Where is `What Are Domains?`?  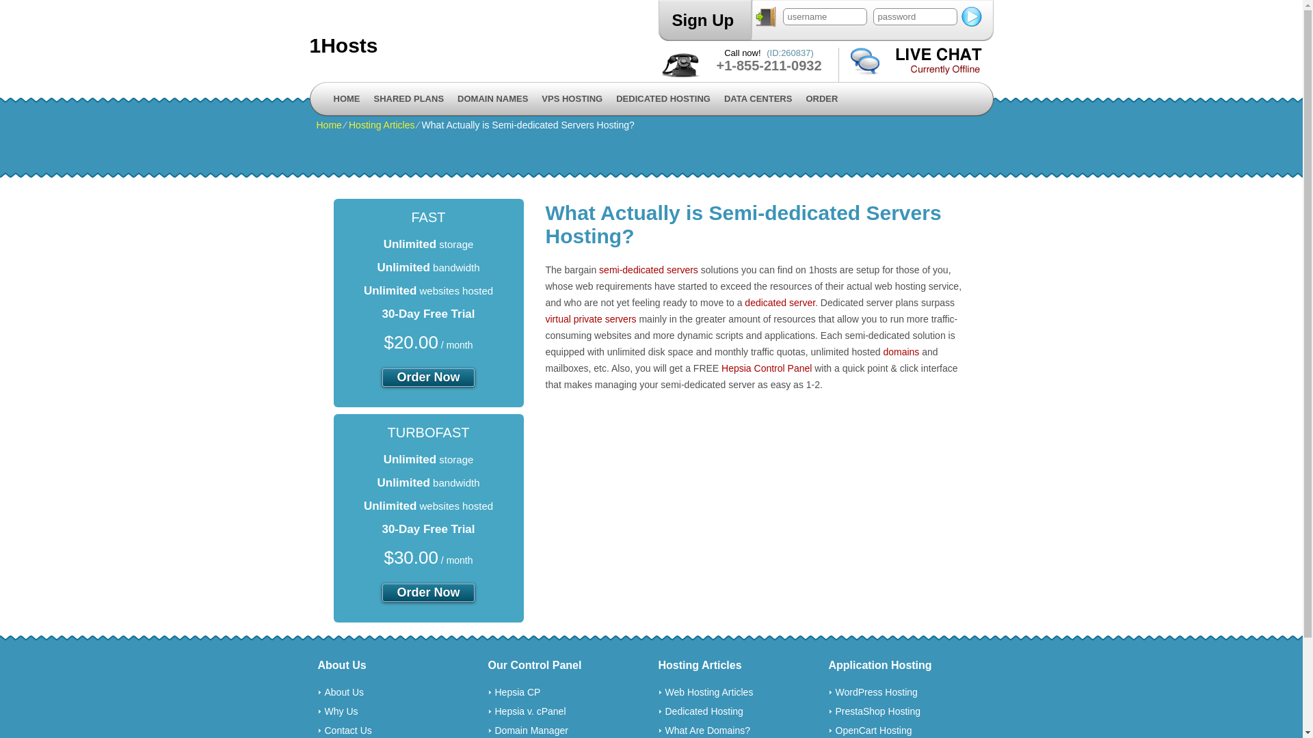 What Are Domains? is located at coordinates (707, 730).